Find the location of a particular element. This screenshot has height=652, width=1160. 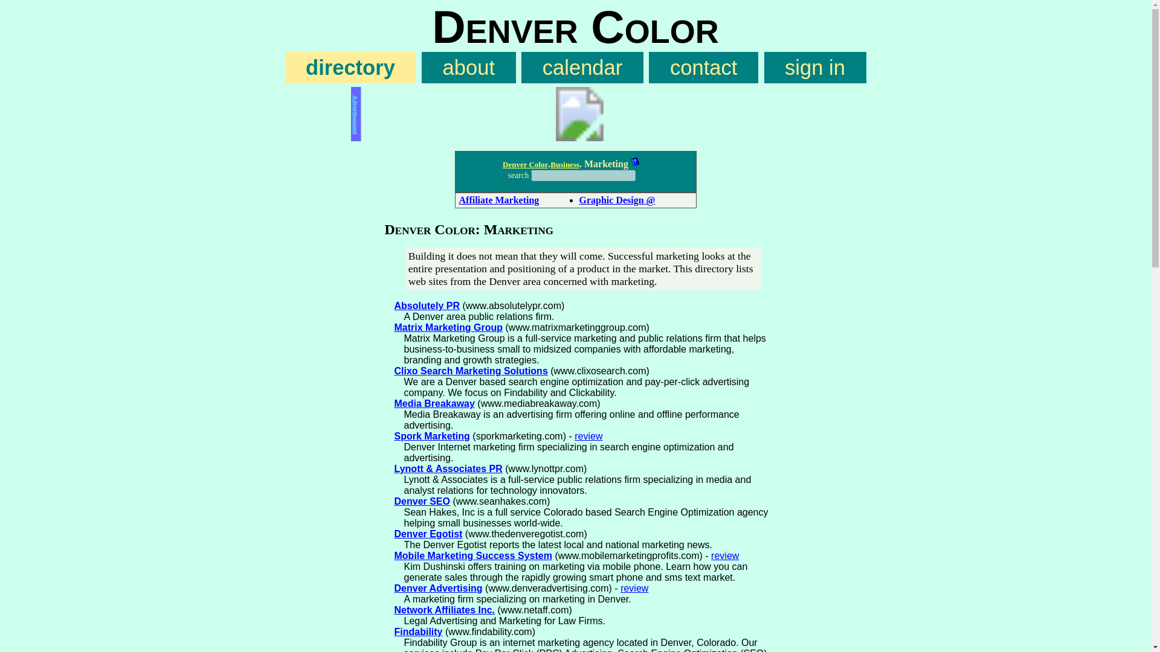

Spork Marketing is located at coordinates (431, 436).